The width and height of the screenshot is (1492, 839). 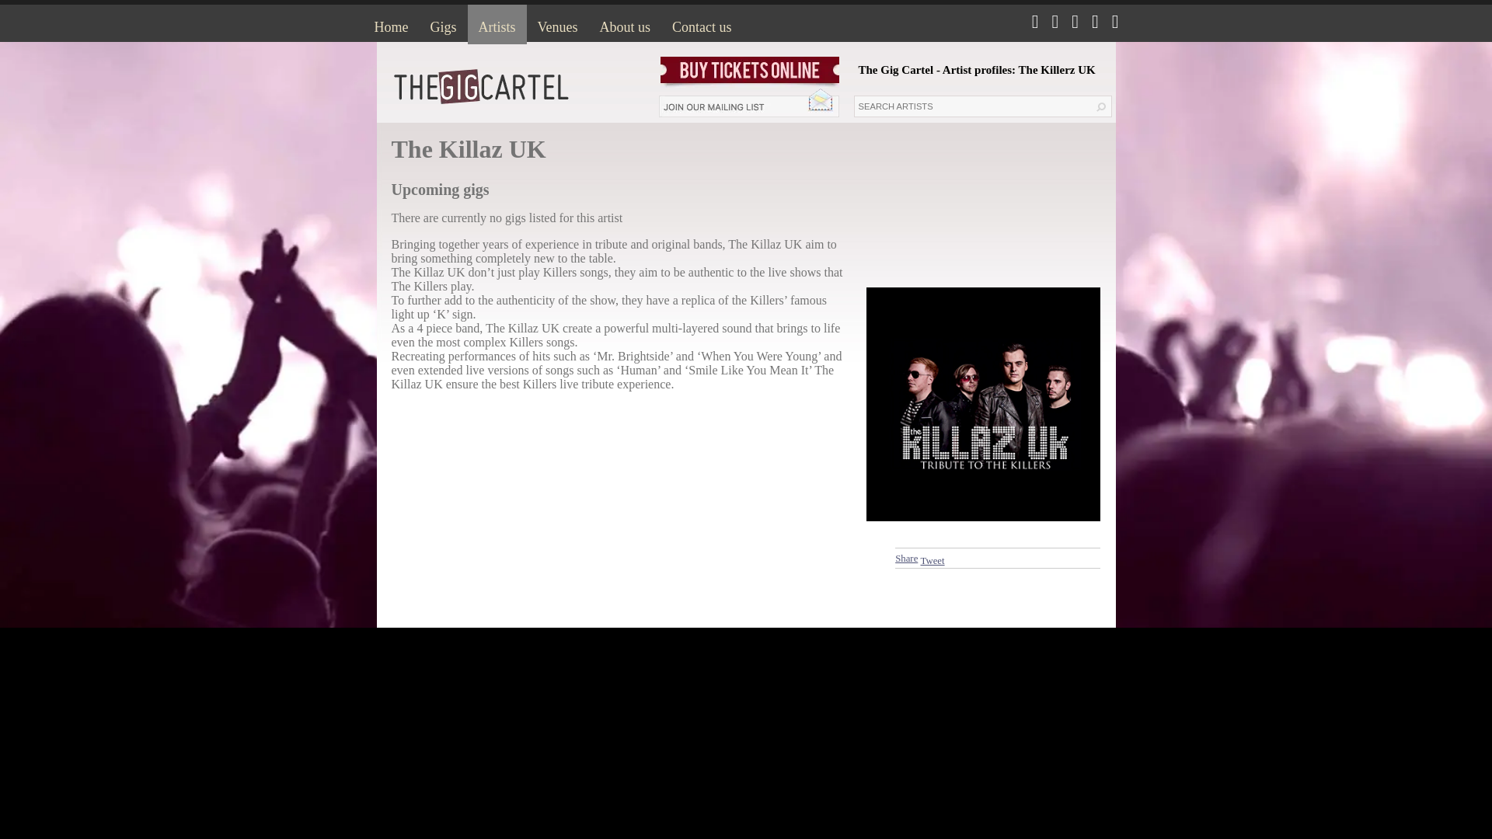 What do you see at coordinates (906, 558) in the screenshot?
I see `Share` at bounding box center [906, 558].